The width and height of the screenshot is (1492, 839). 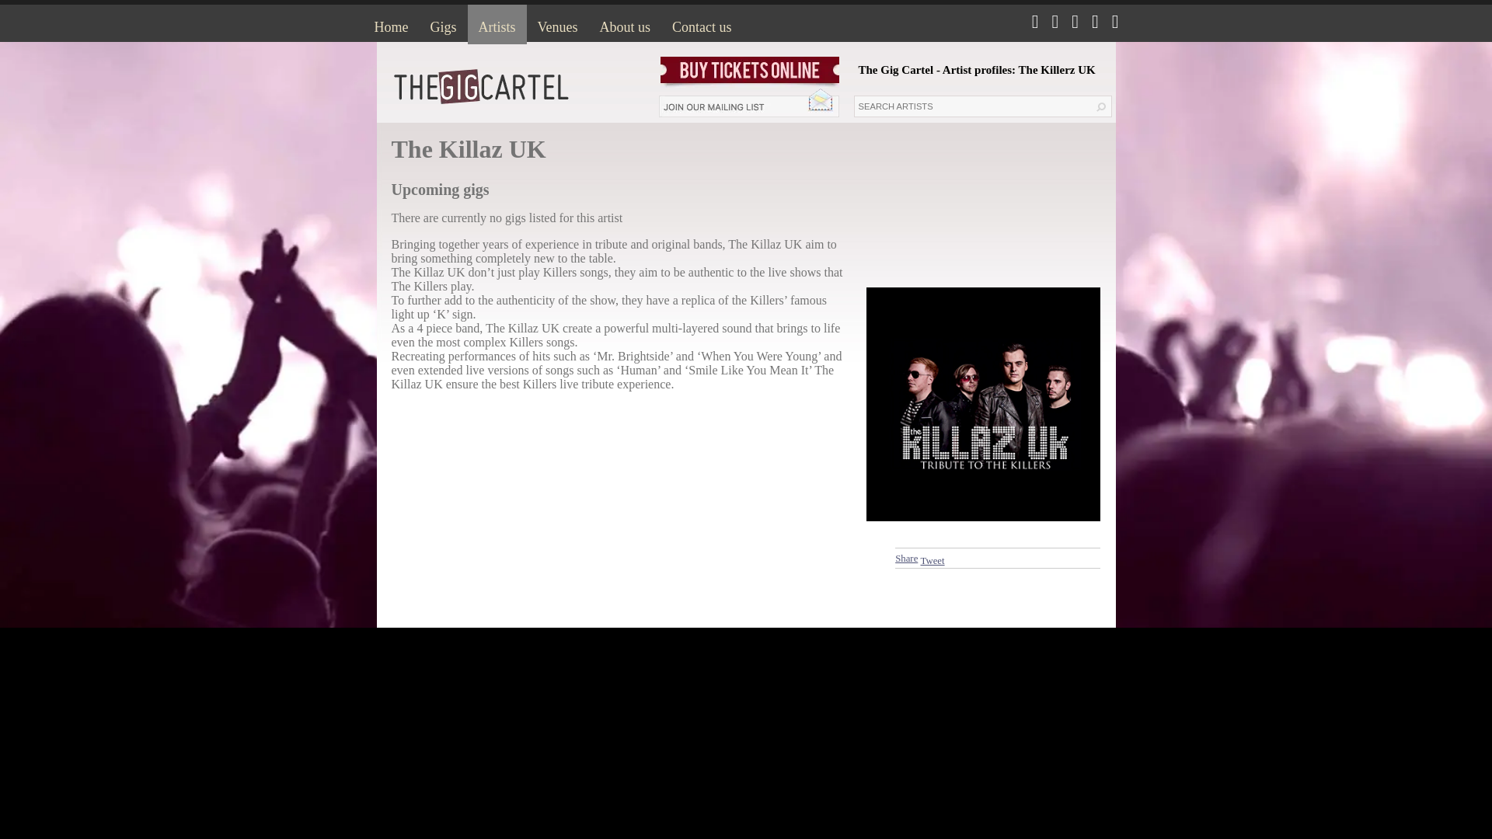 What do you see at coordinates (906, 558) in the screenshot?
I see `Share` at bounding box center [906, 558].